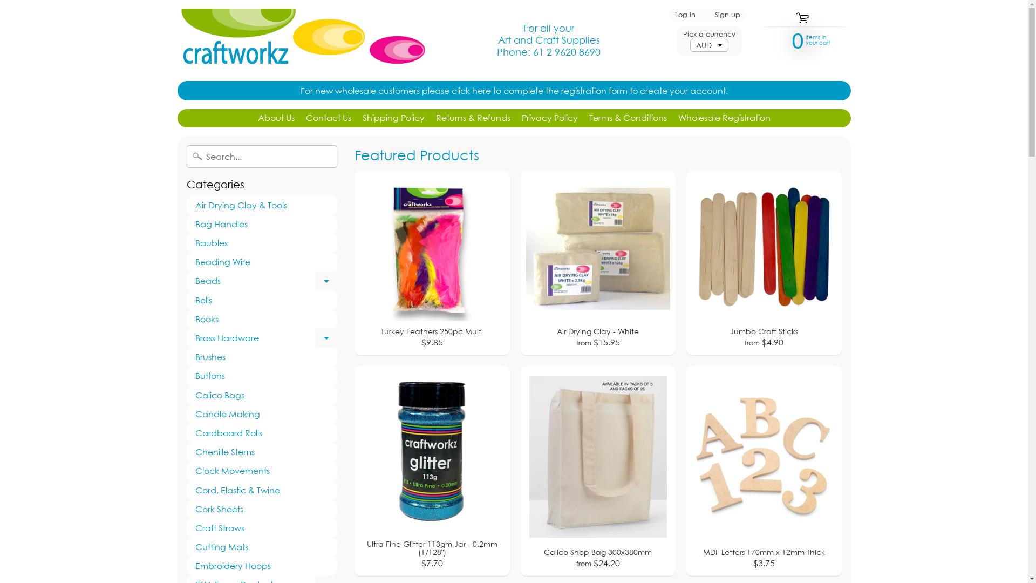 This screenshot has width=1036, height=583. I want to click on Brass Hardware
Expand child menu, so click(262, 338).